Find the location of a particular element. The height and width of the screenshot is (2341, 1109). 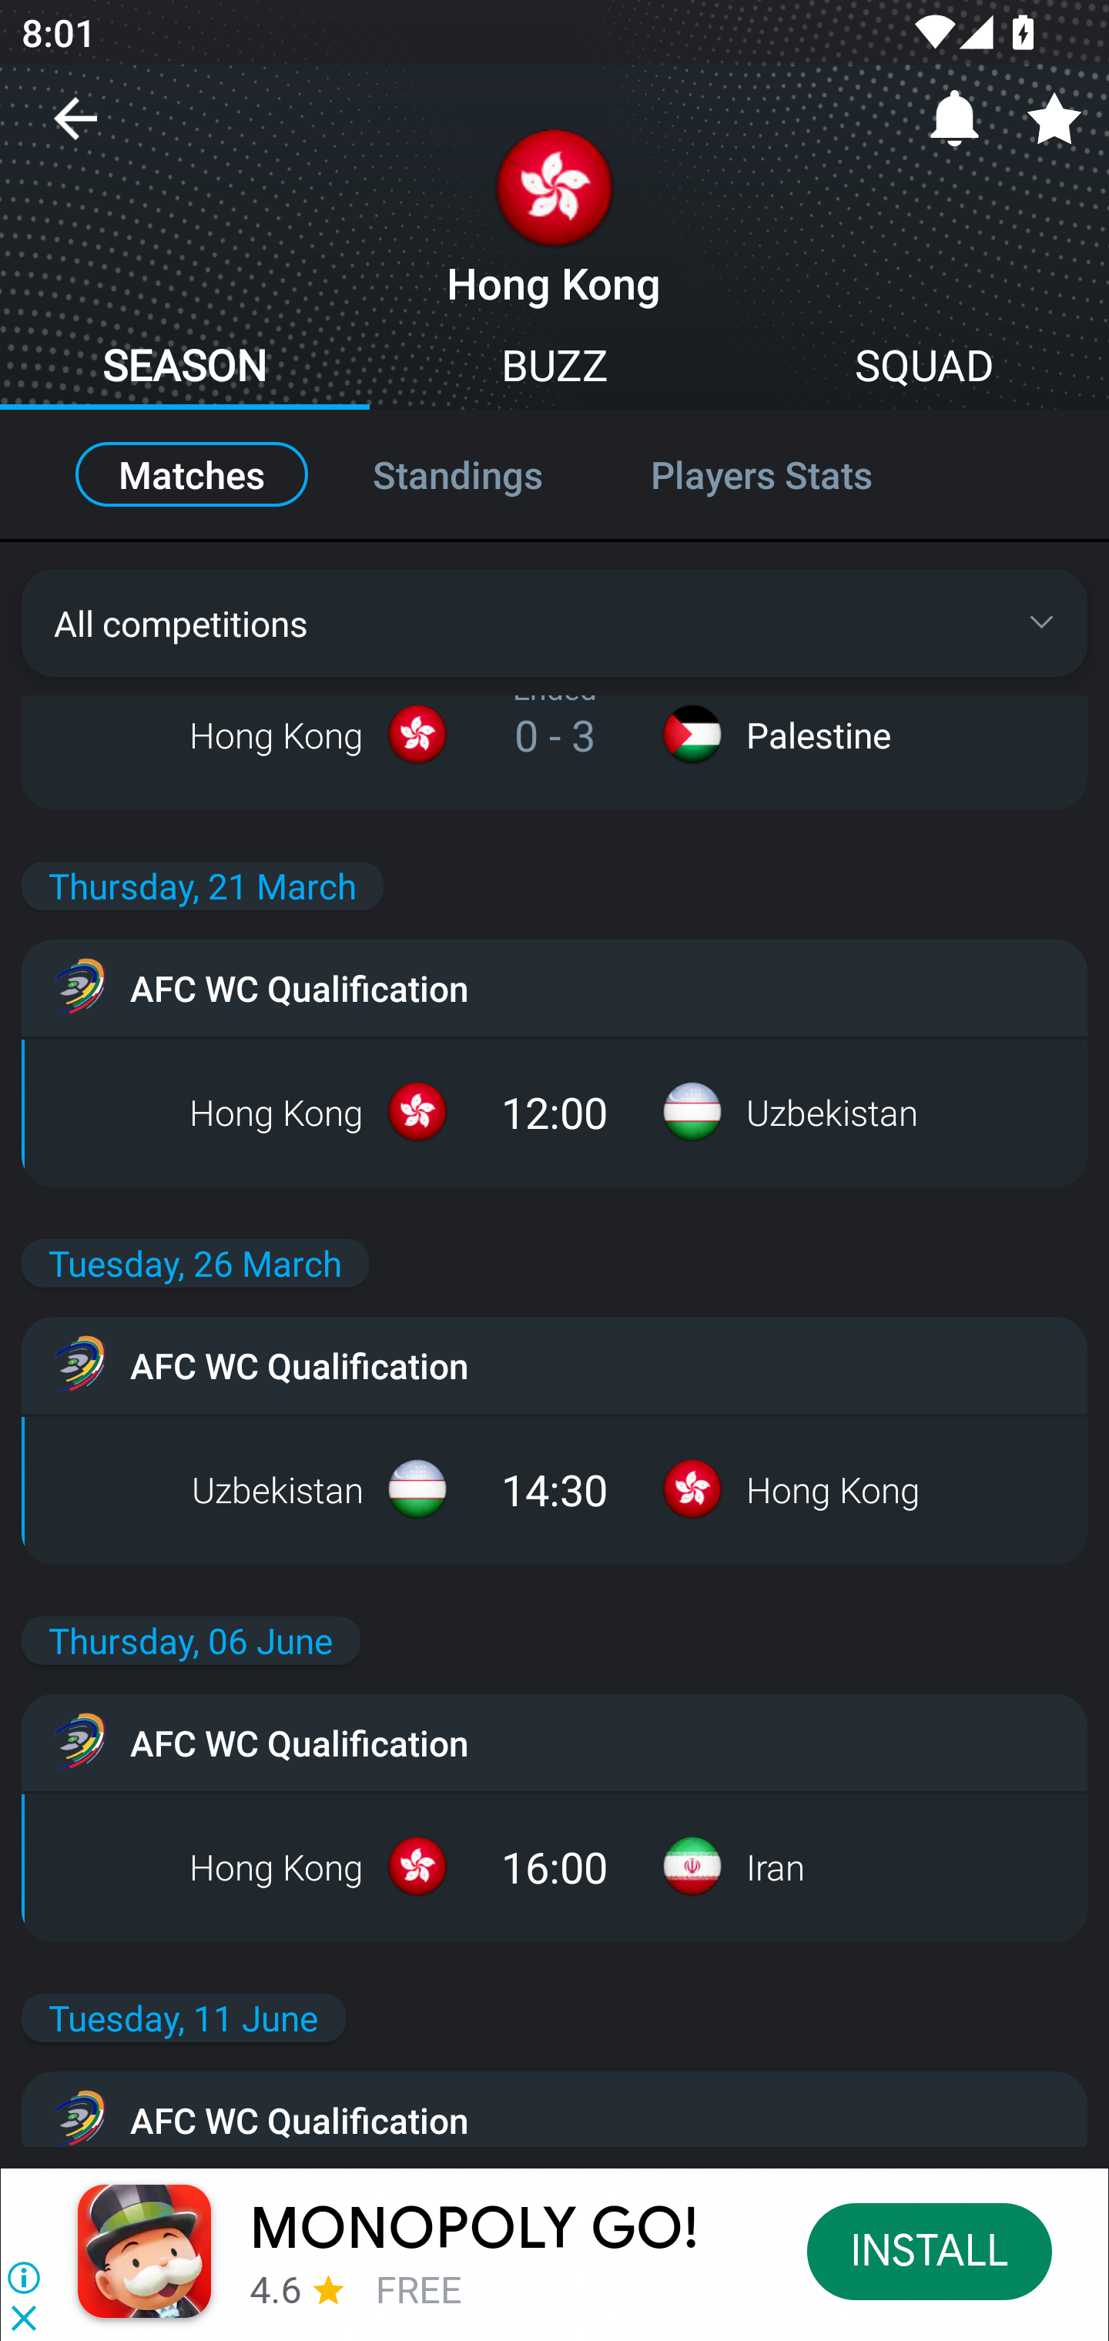

Hong Kong 16:00 Iran is located at coordinates (554, 1867).